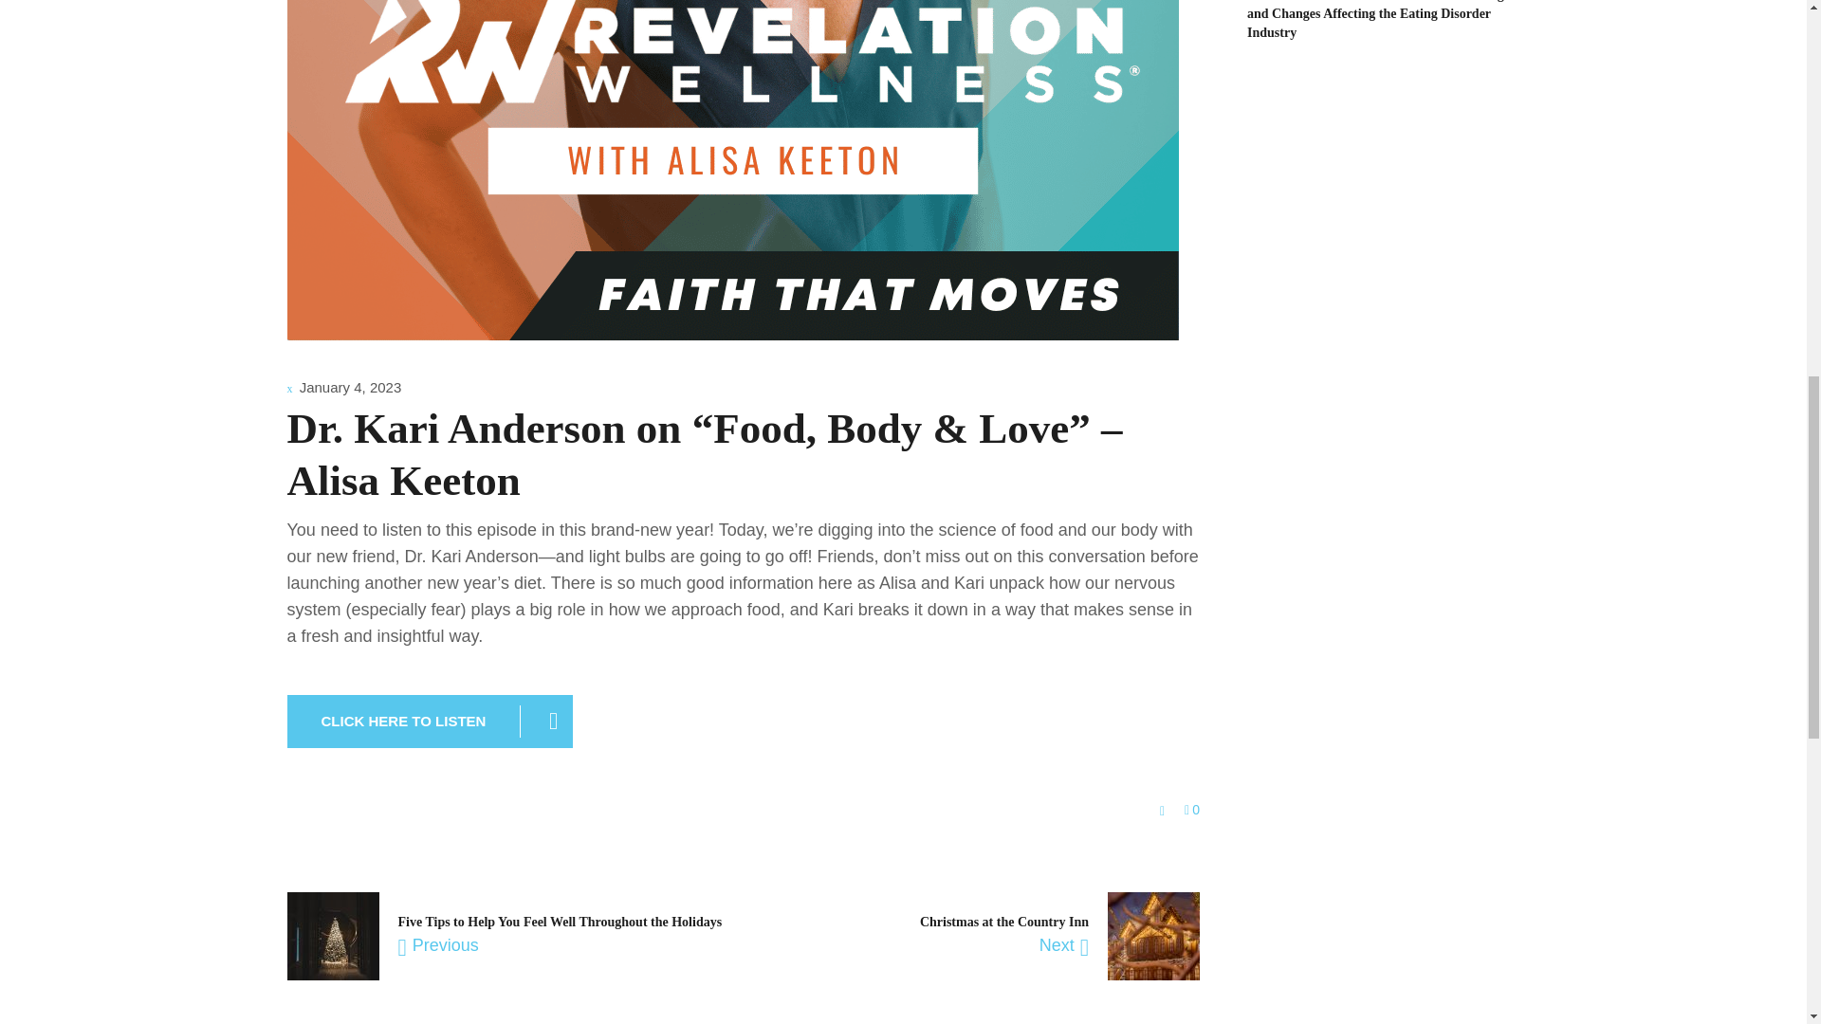 This screenshot has height=1024, width=1821. I want to click on Five Tips to Help You Feel Well Throughout the Holidays, so click(561, 922).